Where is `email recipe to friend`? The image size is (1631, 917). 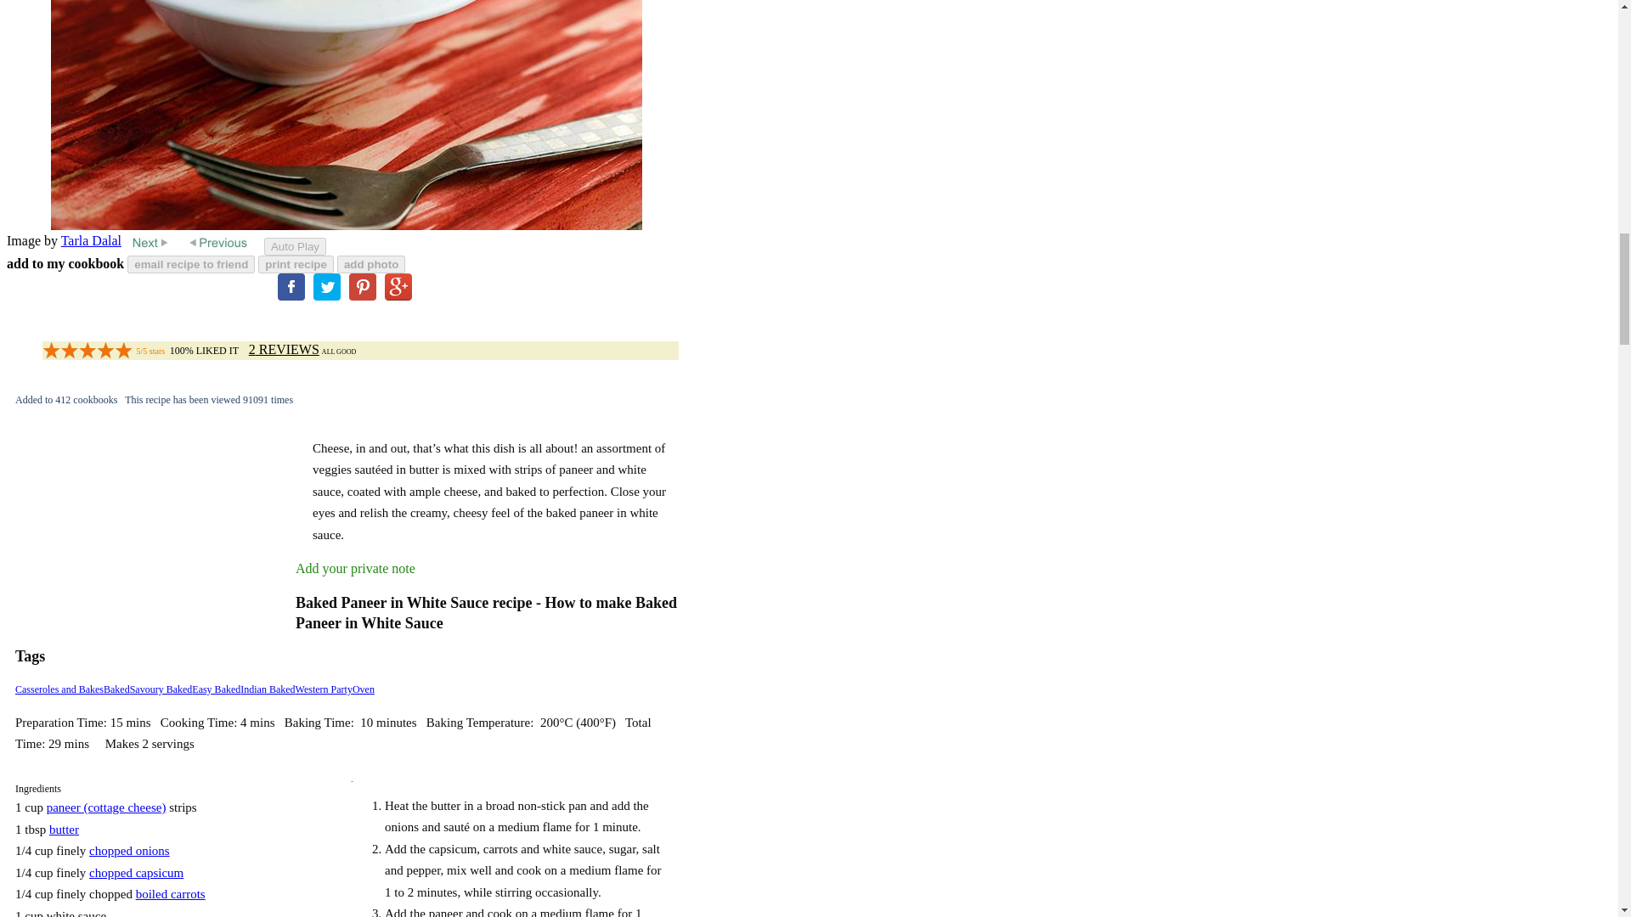
email recipe to friend is located at coordinates (190, 264).